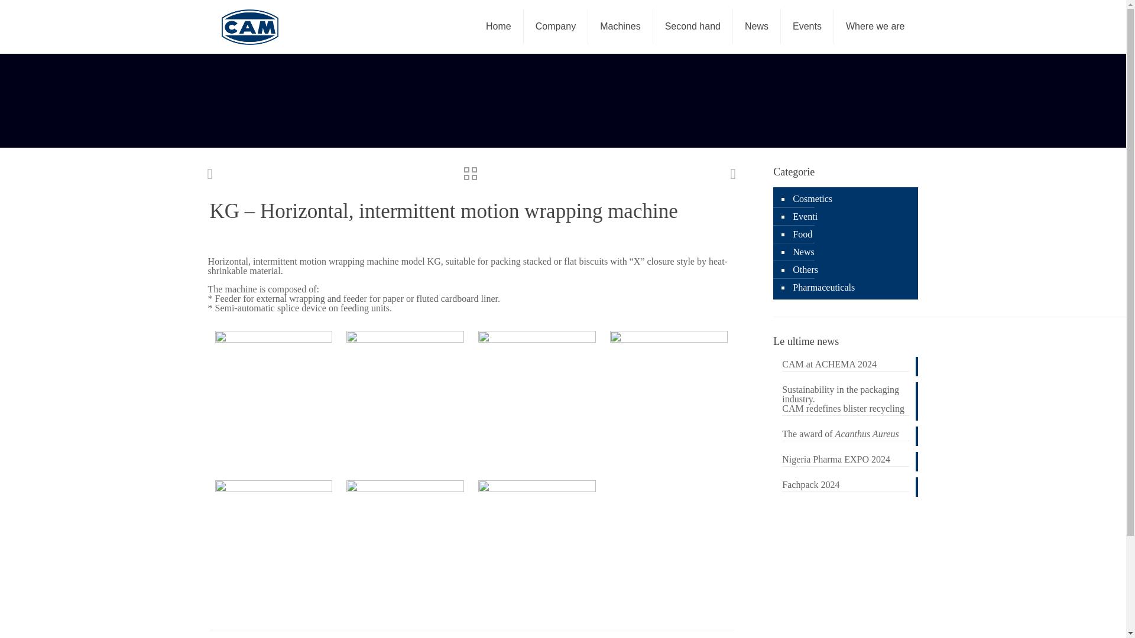  What do you see at coordinates (499, 26) in the screenshot?
I see `Home` at bounding box center [499, 26].